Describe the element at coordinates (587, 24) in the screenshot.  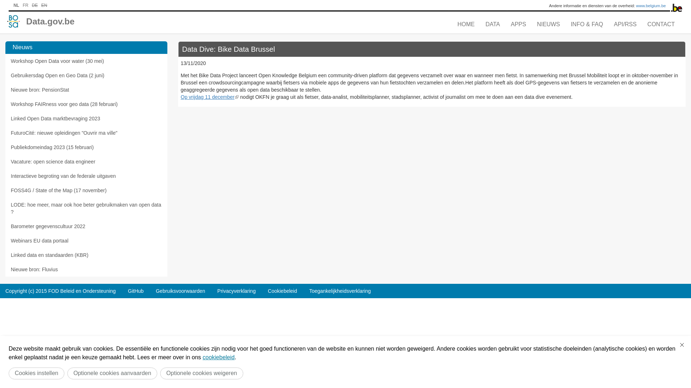
I see `INFO & FAQ` at that location.